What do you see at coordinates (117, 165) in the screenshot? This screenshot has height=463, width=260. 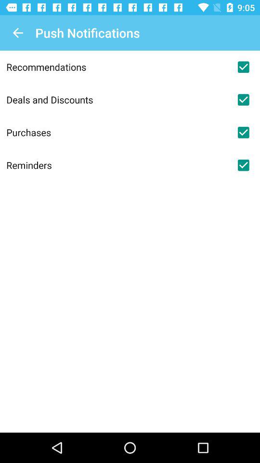 I see `turn on the reminders` at bounding box center [117, 165].